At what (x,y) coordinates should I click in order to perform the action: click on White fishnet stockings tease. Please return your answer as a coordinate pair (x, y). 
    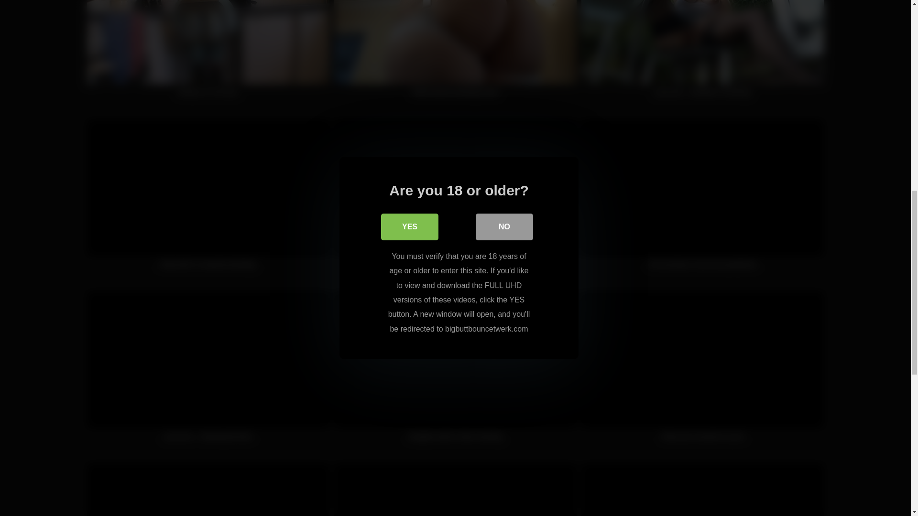
    Looking at the image, I should click on (455, 54).